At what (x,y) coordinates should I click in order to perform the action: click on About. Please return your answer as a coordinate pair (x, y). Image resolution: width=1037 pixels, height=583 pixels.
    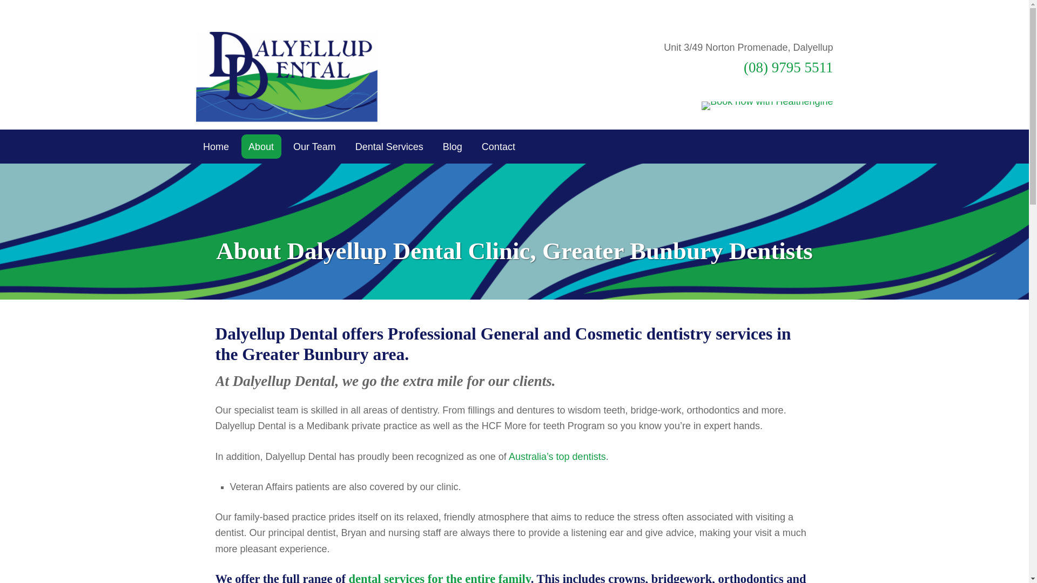
    Looking at the image, I should click on (261, 146).